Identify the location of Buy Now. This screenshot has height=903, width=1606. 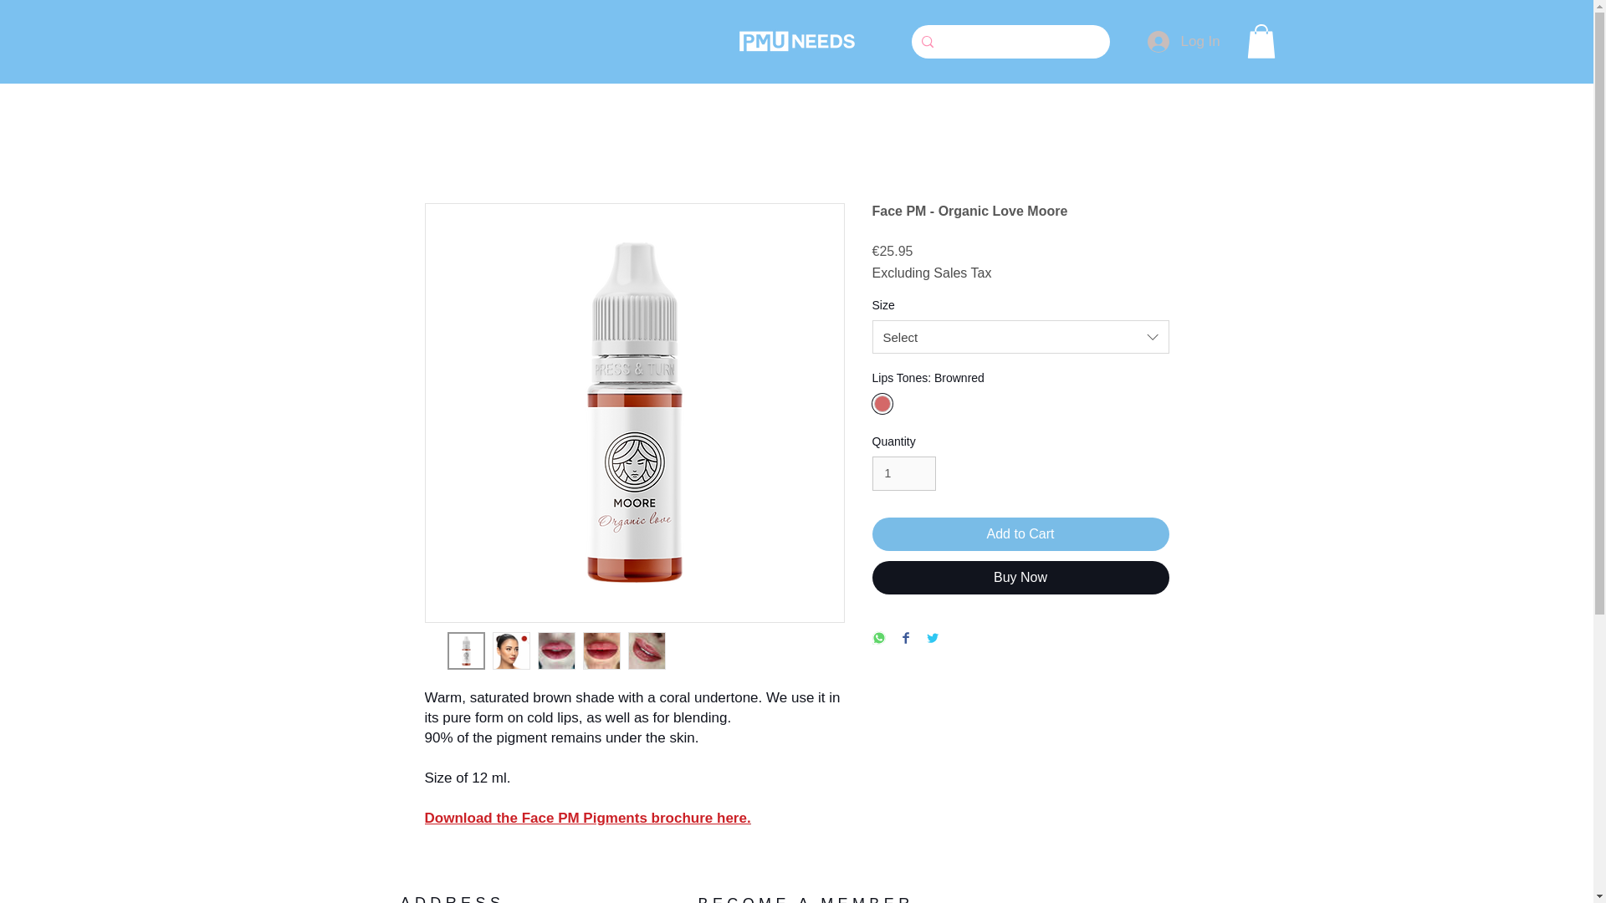
(1020, 577).